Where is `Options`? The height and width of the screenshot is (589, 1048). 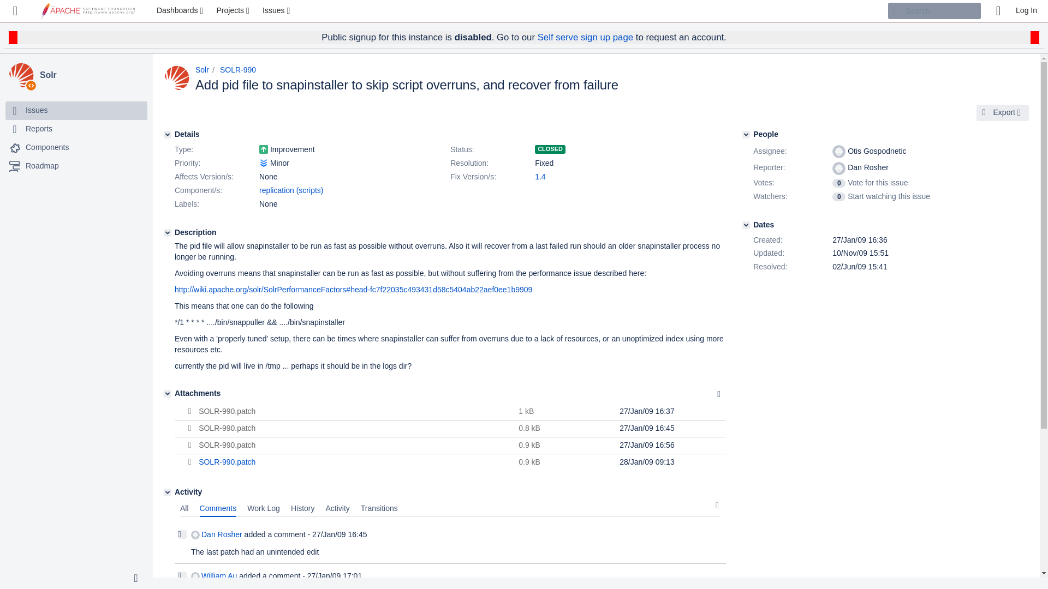 Options is located at coordinates (718, 394).